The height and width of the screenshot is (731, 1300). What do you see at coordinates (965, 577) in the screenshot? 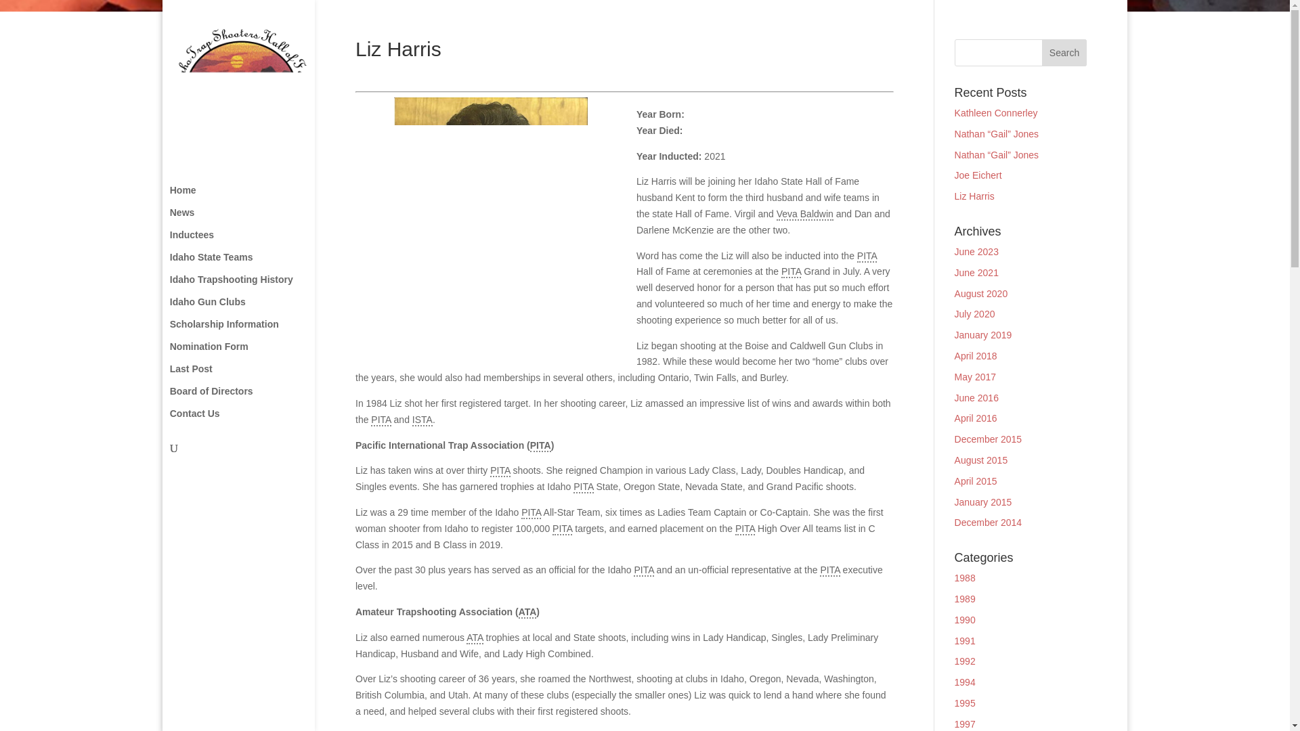
I see `1988` at bounding box center [965, 577].